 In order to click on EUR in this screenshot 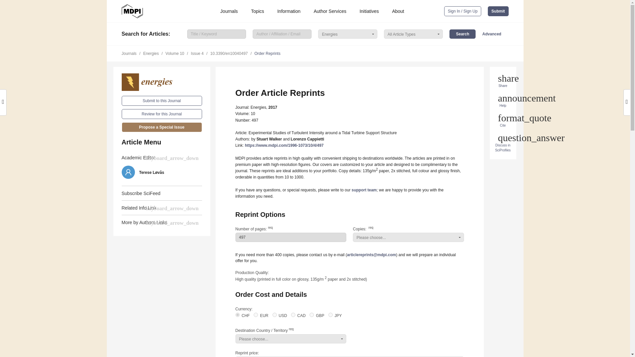, I will do `click(255, 315)`.